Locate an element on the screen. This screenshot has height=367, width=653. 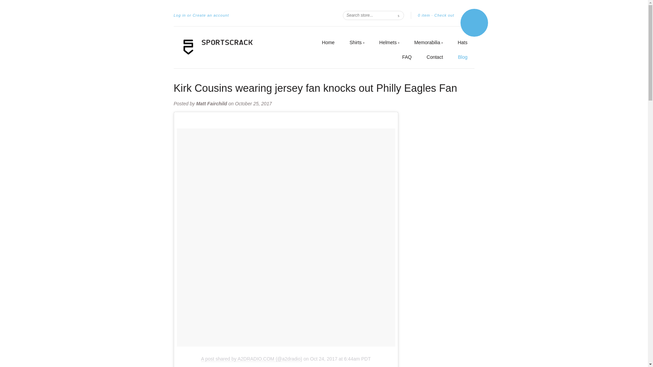
Memorabilia is located at coordinates (428, 43).